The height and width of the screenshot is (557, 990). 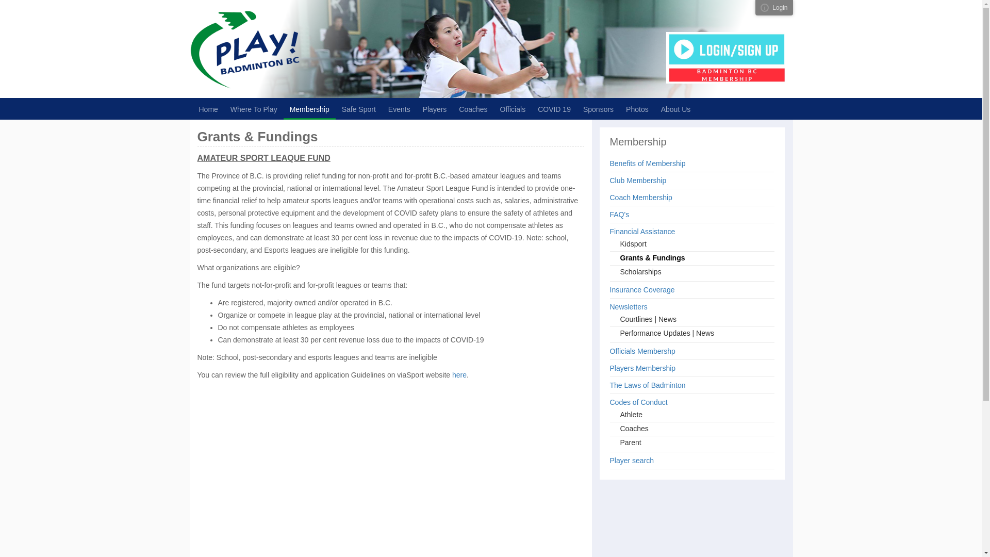 What do you see at coordinates (359, 109) in the screenshot?
I see `Safe Sport` at bounding box center [359, 109].